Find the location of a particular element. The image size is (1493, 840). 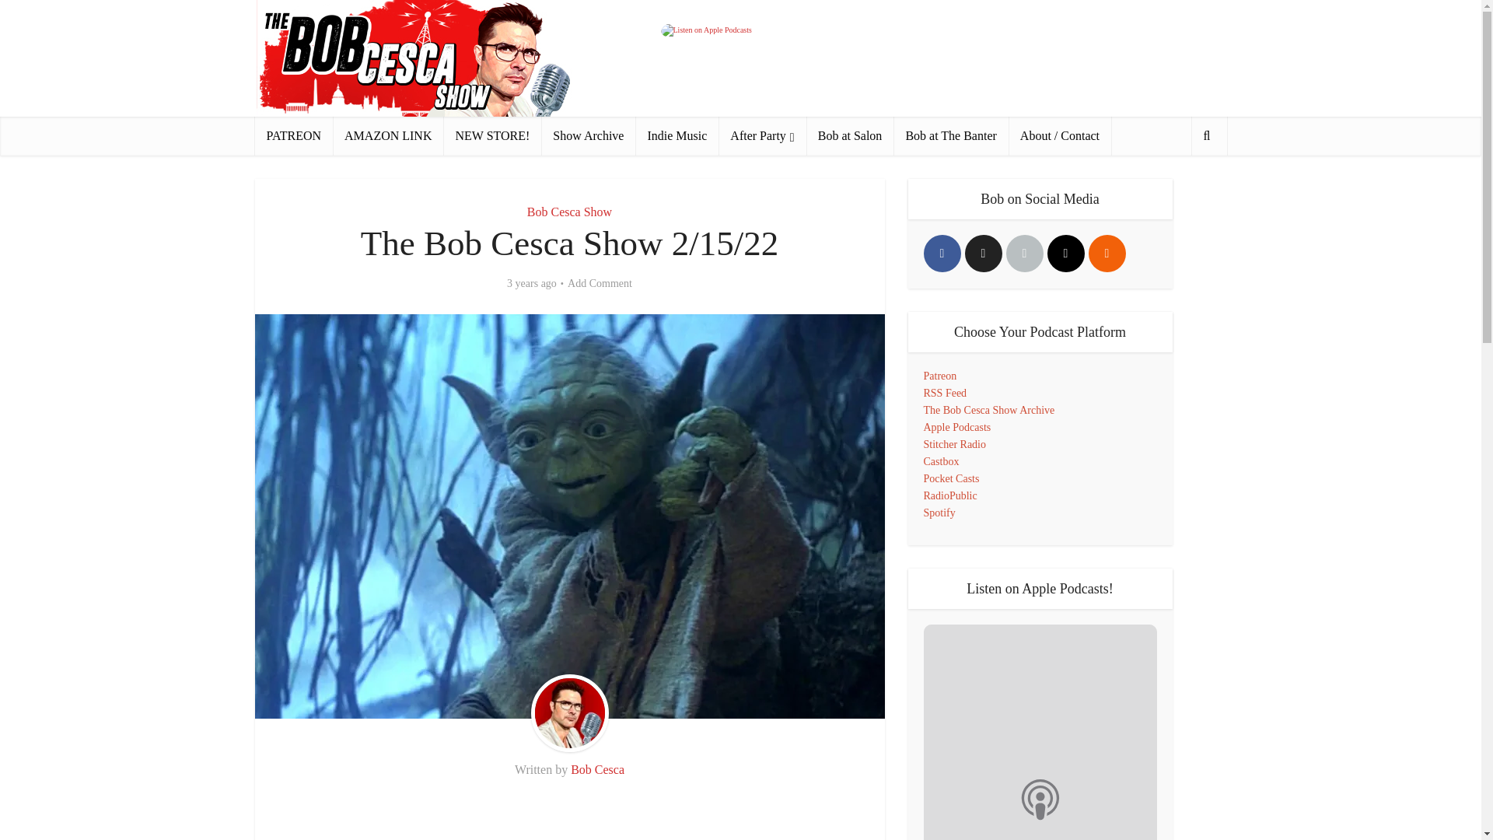

Bob Cesca Show is located at coordinates (569, 212).